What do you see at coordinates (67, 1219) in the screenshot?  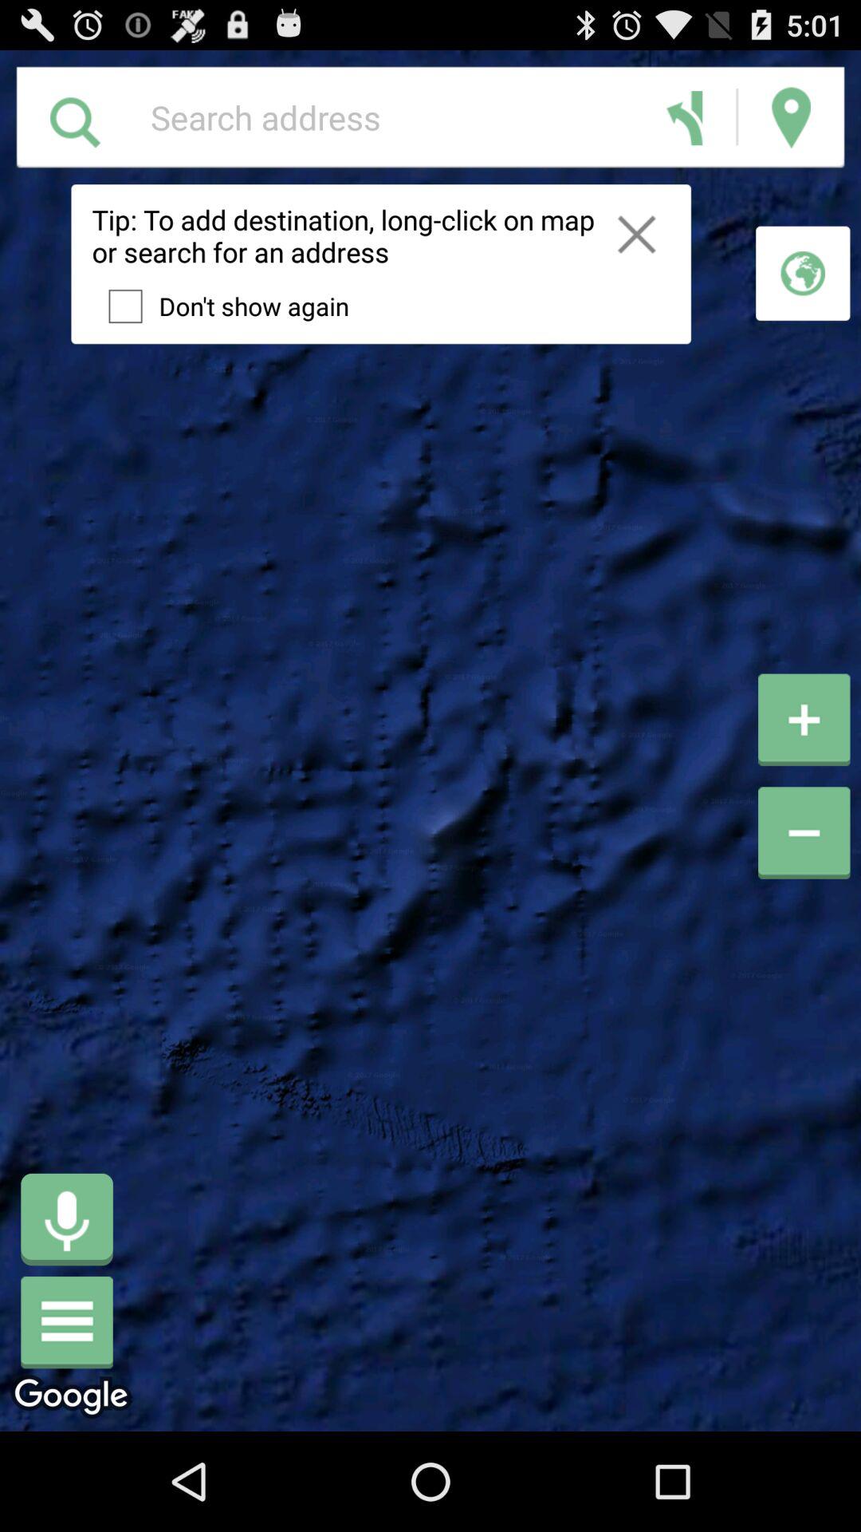 I see `push to talk` at bounding box center [67, 1219].